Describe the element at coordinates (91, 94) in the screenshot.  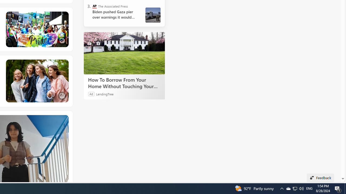
I see `Ad` at that location.